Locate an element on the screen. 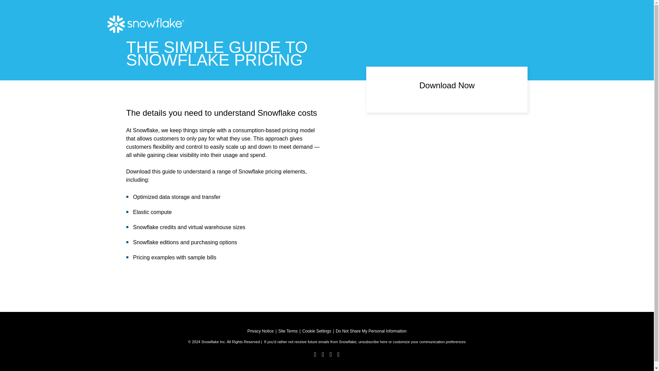 Image resolution: width=659 pixels, height=371 pixels. Privacy Notice is located at coordinates (261, 331).